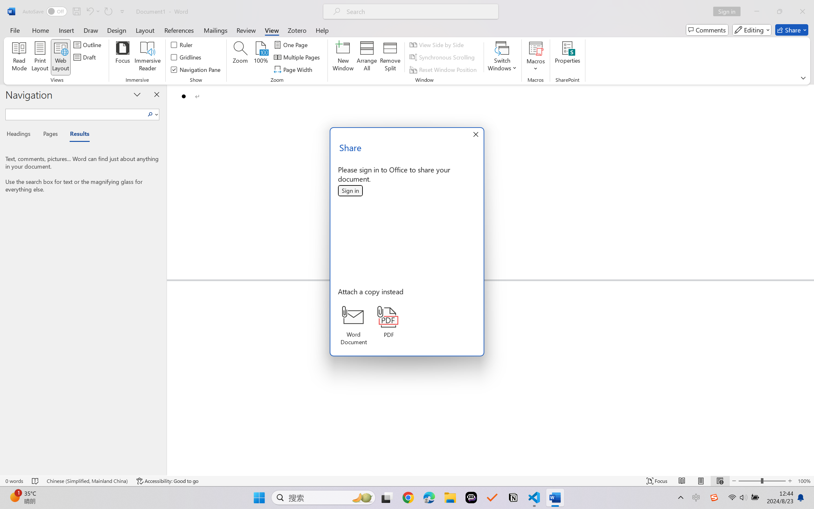 The height and width of the screenshot is (509, 814). Describe the element at coordinates (261, 57) in the screenshot. I see `100%` at that location.